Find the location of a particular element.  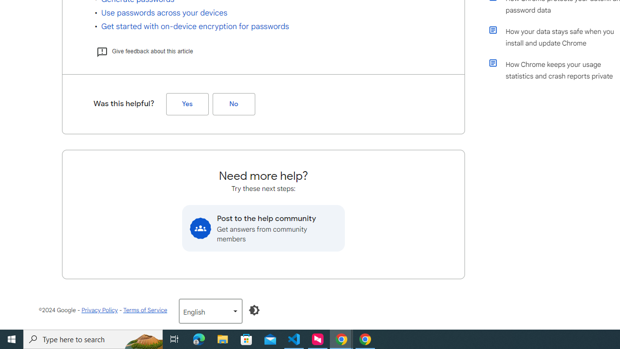

Yes (Was this helpful?) is located at coordinates (187, 104).